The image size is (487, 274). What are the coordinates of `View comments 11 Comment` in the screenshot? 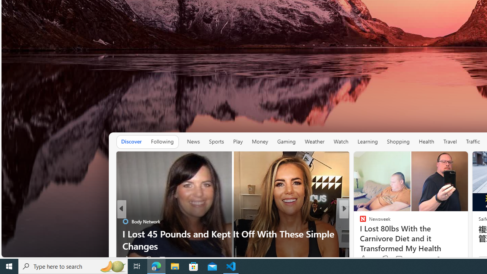 It's located at (162, 259).